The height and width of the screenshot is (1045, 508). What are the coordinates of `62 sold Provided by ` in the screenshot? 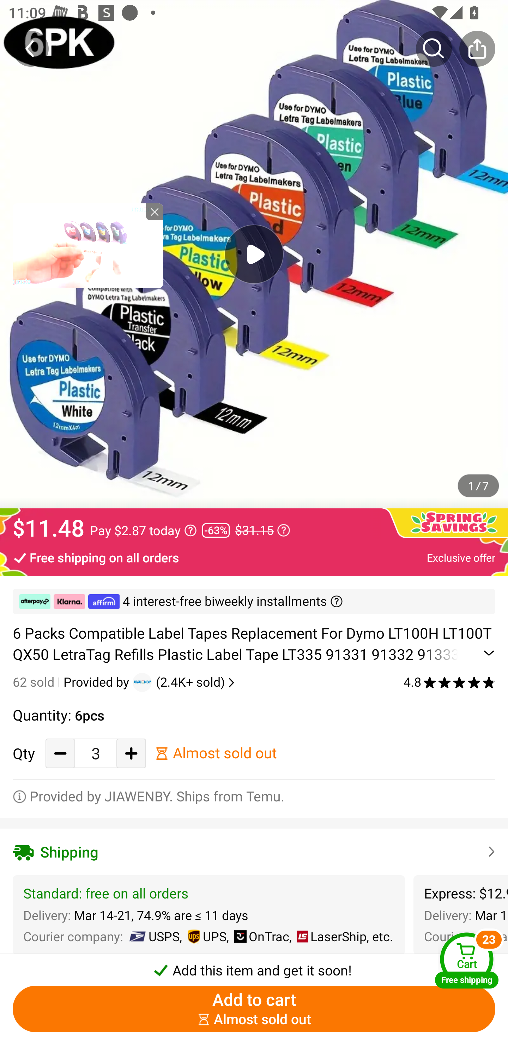 It's located at (73, 682).